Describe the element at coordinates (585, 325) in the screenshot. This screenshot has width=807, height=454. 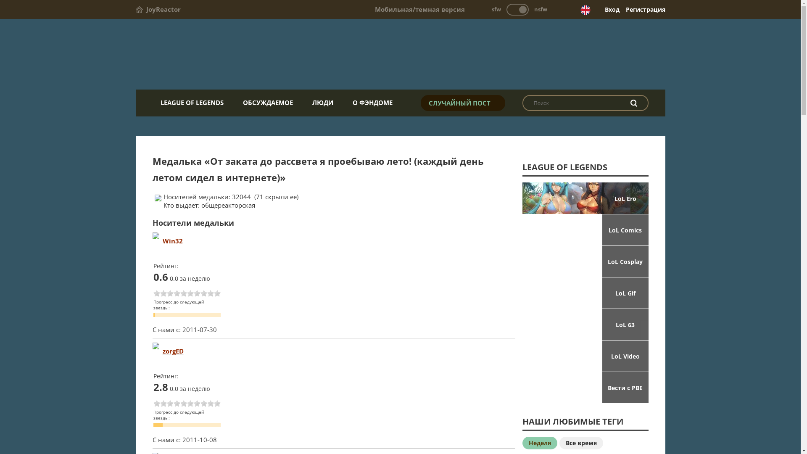
I see `LoL 63` at that location.